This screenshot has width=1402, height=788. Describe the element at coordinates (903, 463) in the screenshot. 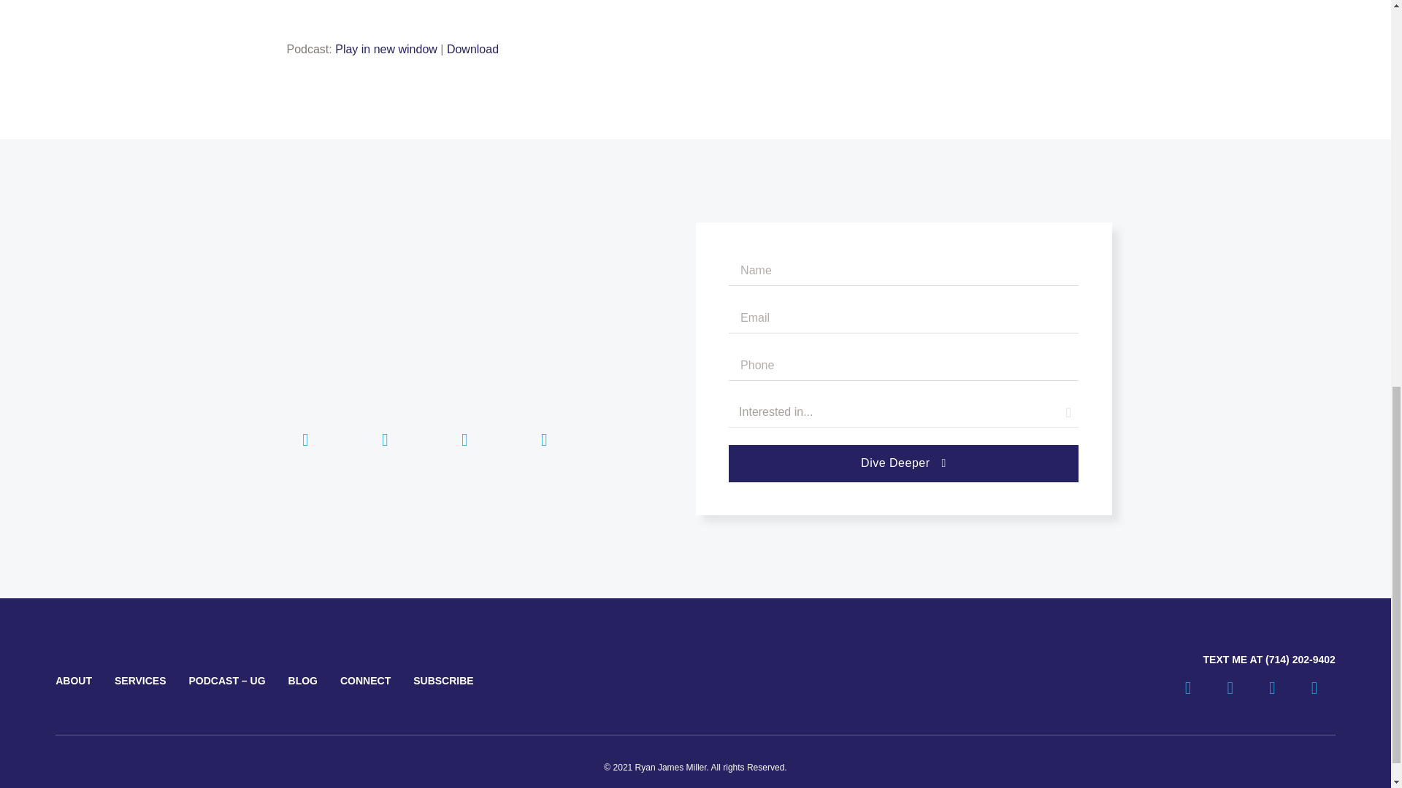

I see `Dive Deeper` at that location.